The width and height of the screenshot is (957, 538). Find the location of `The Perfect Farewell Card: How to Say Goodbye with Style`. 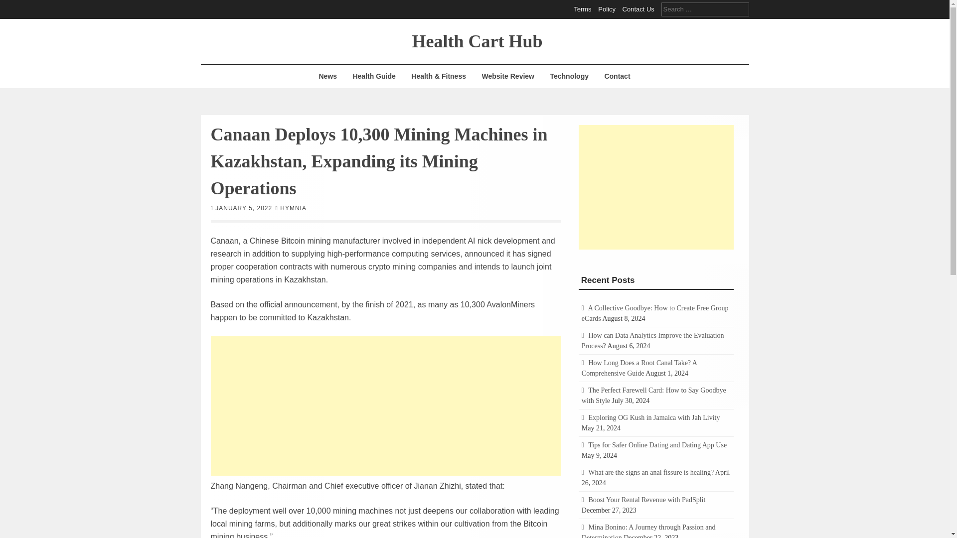

The Perfect Farewell Card: How to Say Goodbye with Style is located at coordinates (654, 396).